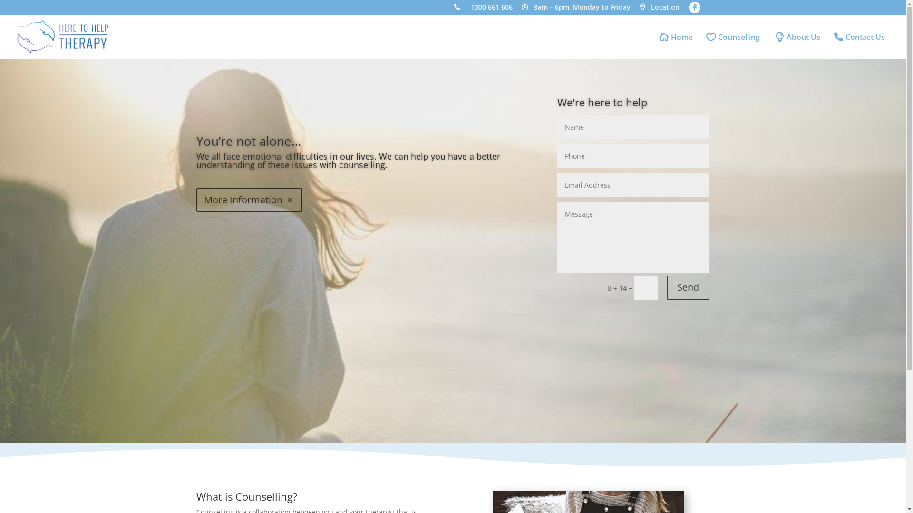 The width and height of the screenshot is (913, 513). Describe the element at coordinates (798, 46) in the screenshot. I see `About Us` at that location.